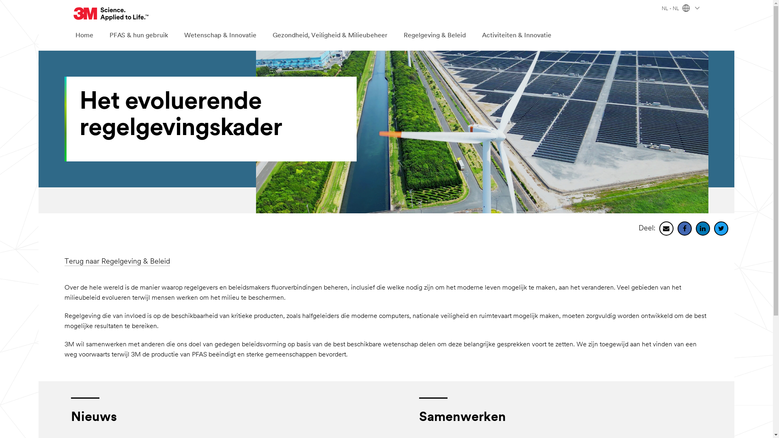 The height and width of the screenshot is (438, 779). What do you see at coordinates (517, 36) in the screenshot?
I see `Activiteiten & Innovatie` at bounding box center [517, 36].